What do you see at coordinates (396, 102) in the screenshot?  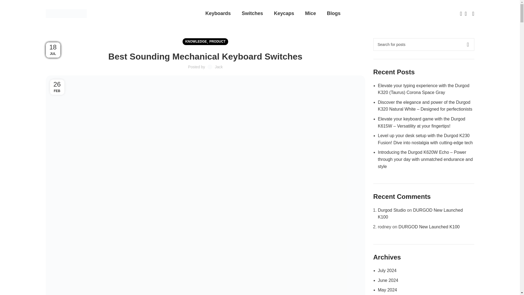 I see `Log in` at bounding box center [396, 102].